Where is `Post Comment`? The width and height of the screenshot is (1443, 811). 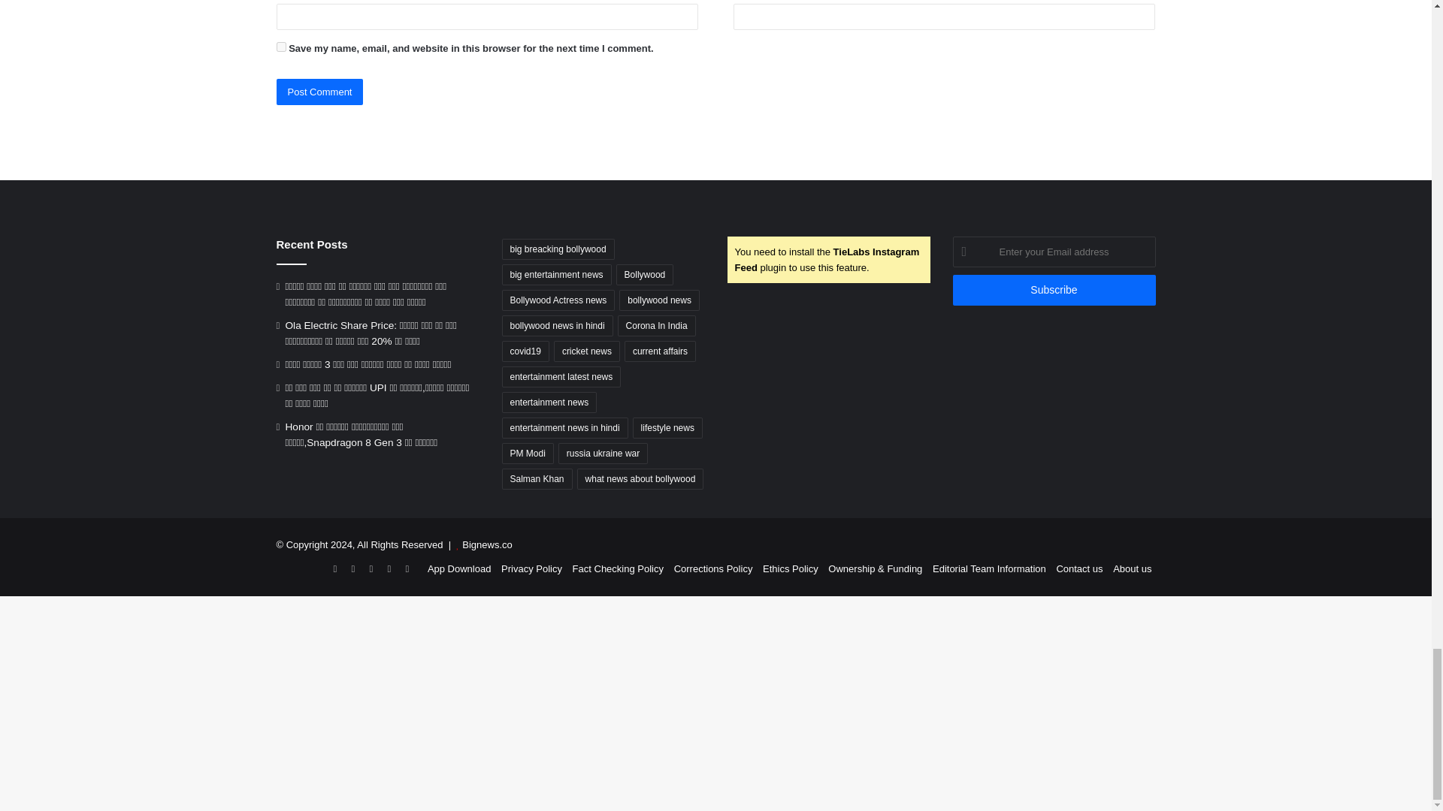
Post Comment is located at coordinates (320, 92).